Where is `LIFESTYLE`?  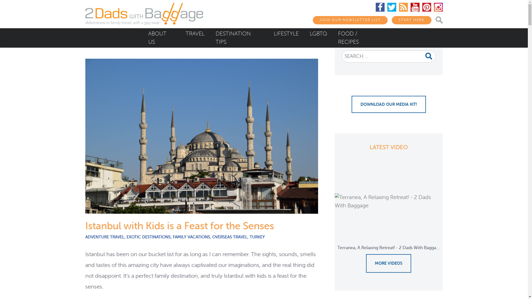 LIFESTYLE is located at coordinates (286, 34).